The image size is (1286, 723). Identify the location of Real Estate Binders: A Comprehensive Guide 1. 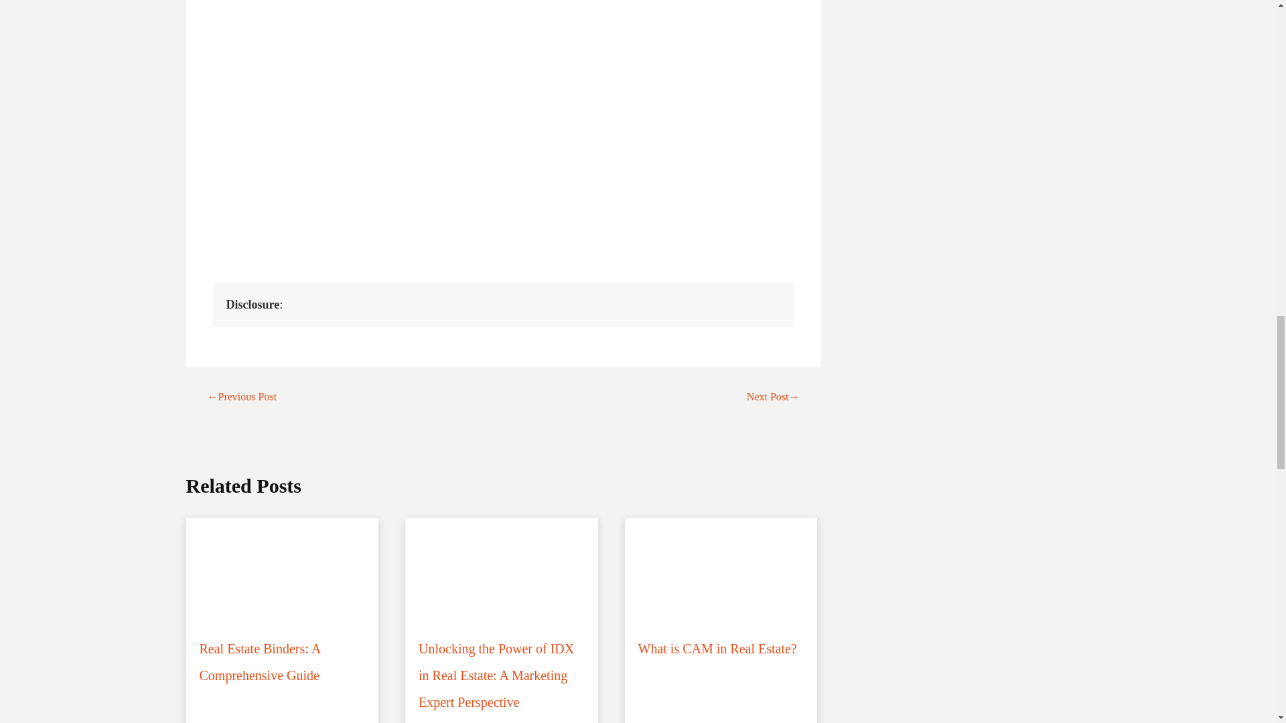
(283, 572).